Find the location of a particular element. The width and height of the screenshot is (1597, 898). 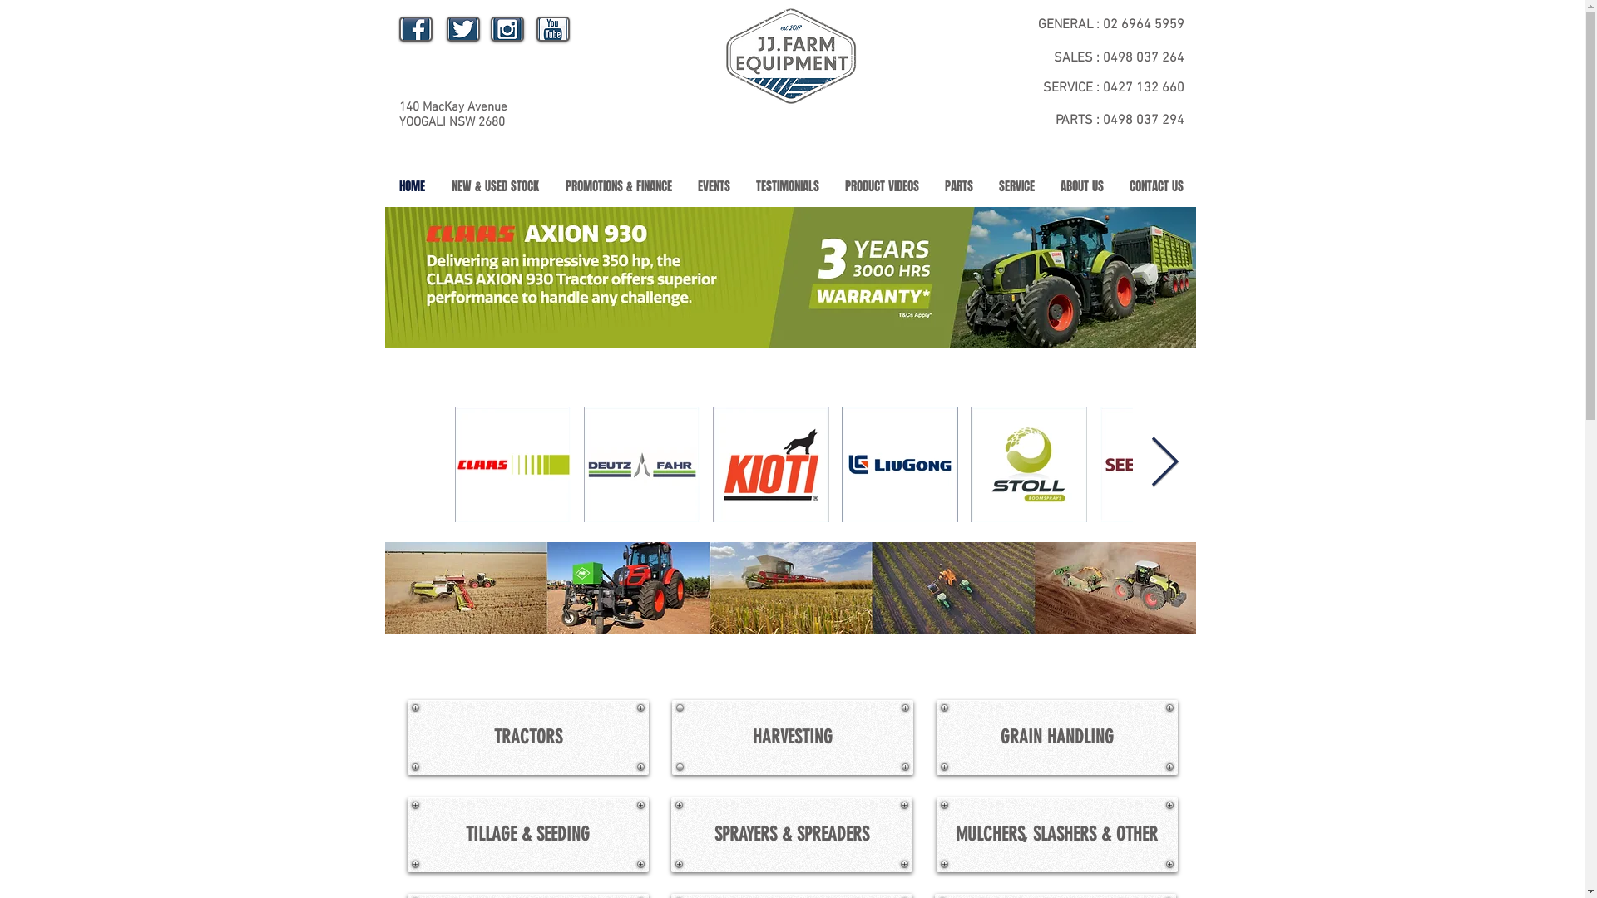

CONTACT US is located at coordinates (1046, 196).